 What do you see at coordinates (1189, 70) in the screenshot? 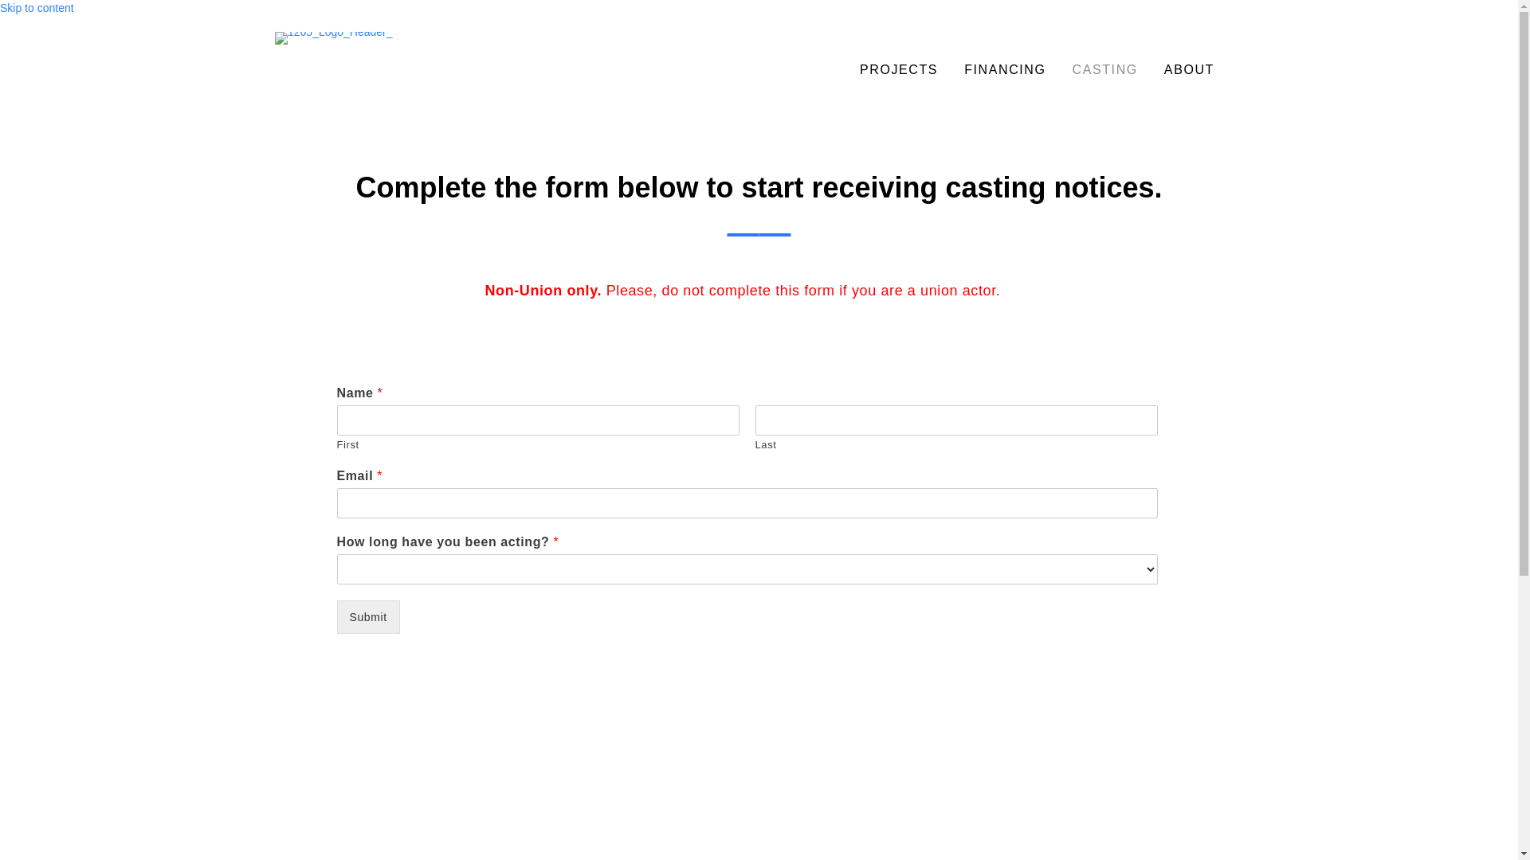
I see `ABOUT` at bounding box center [1189, 70].